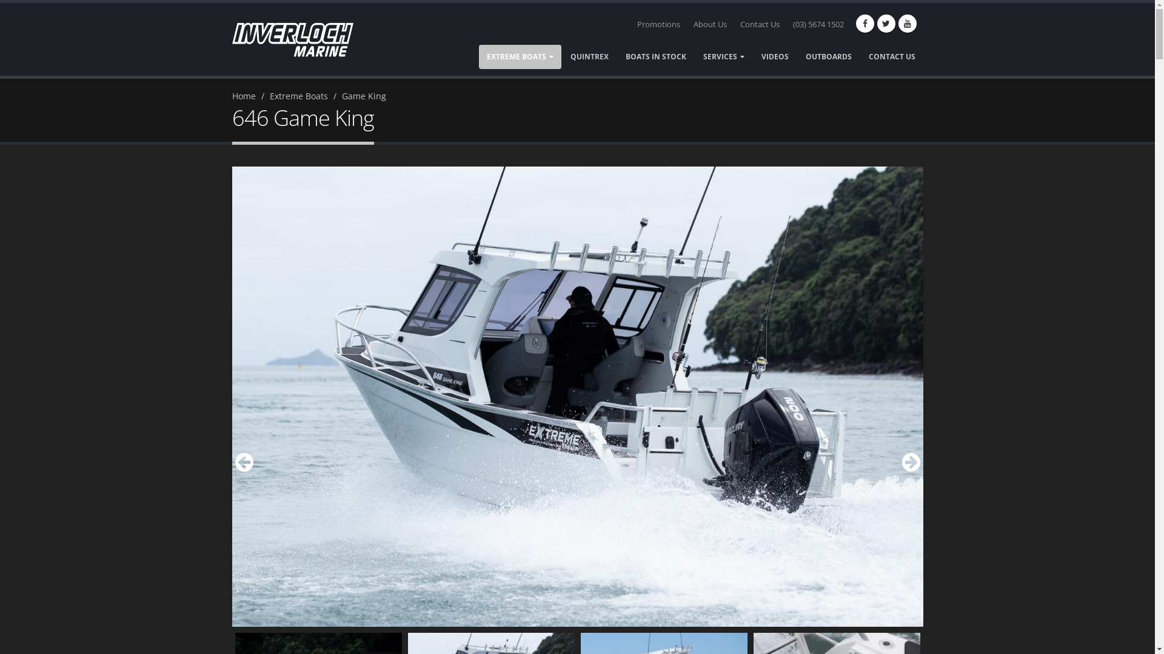  Describe the element at coordinates (655, 57) in the screenshot. I see `BOATS IN STOCK` at that location.